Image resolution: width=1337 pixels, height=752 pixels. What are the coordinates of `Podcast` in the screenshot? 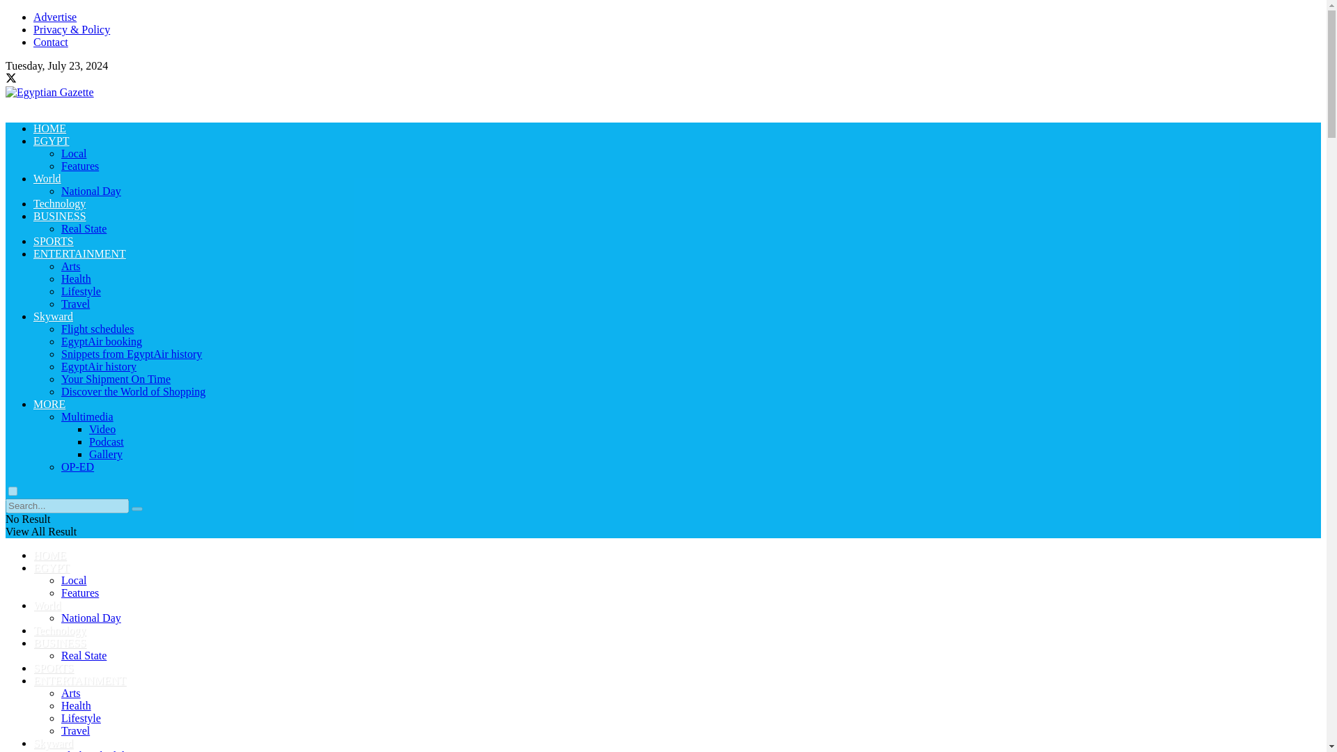 It's located at (107, 441).